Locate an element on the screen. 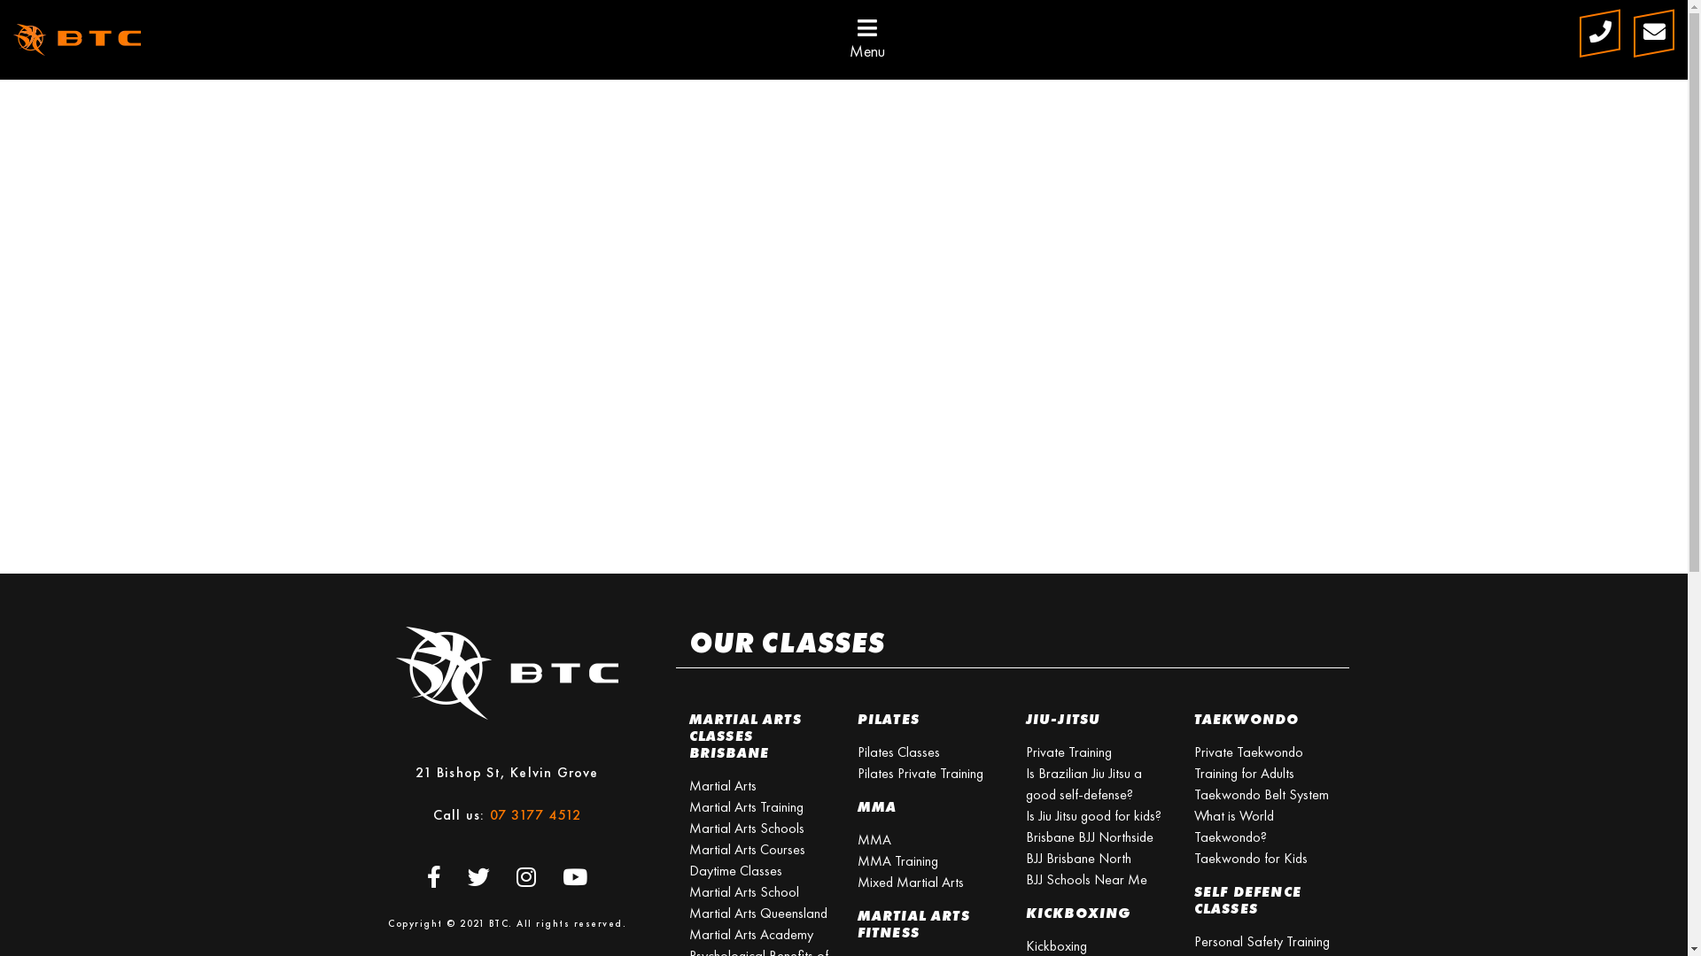  MMA is located at coordinates (874, 839).